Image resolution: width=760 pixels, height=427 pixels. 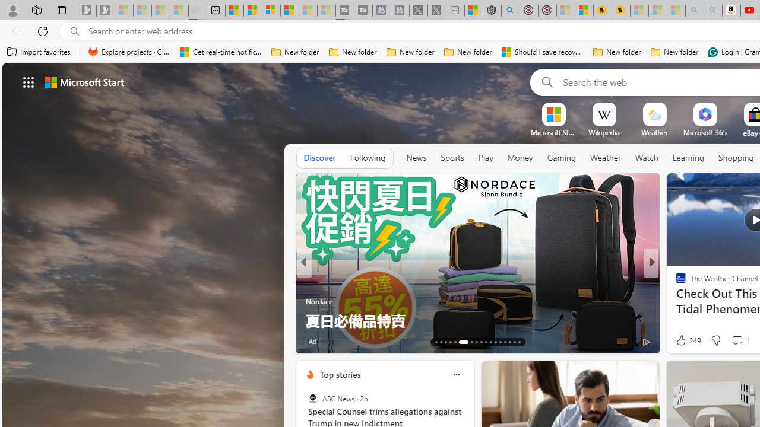 I want to click on Learning, so click(x=689, y=158).